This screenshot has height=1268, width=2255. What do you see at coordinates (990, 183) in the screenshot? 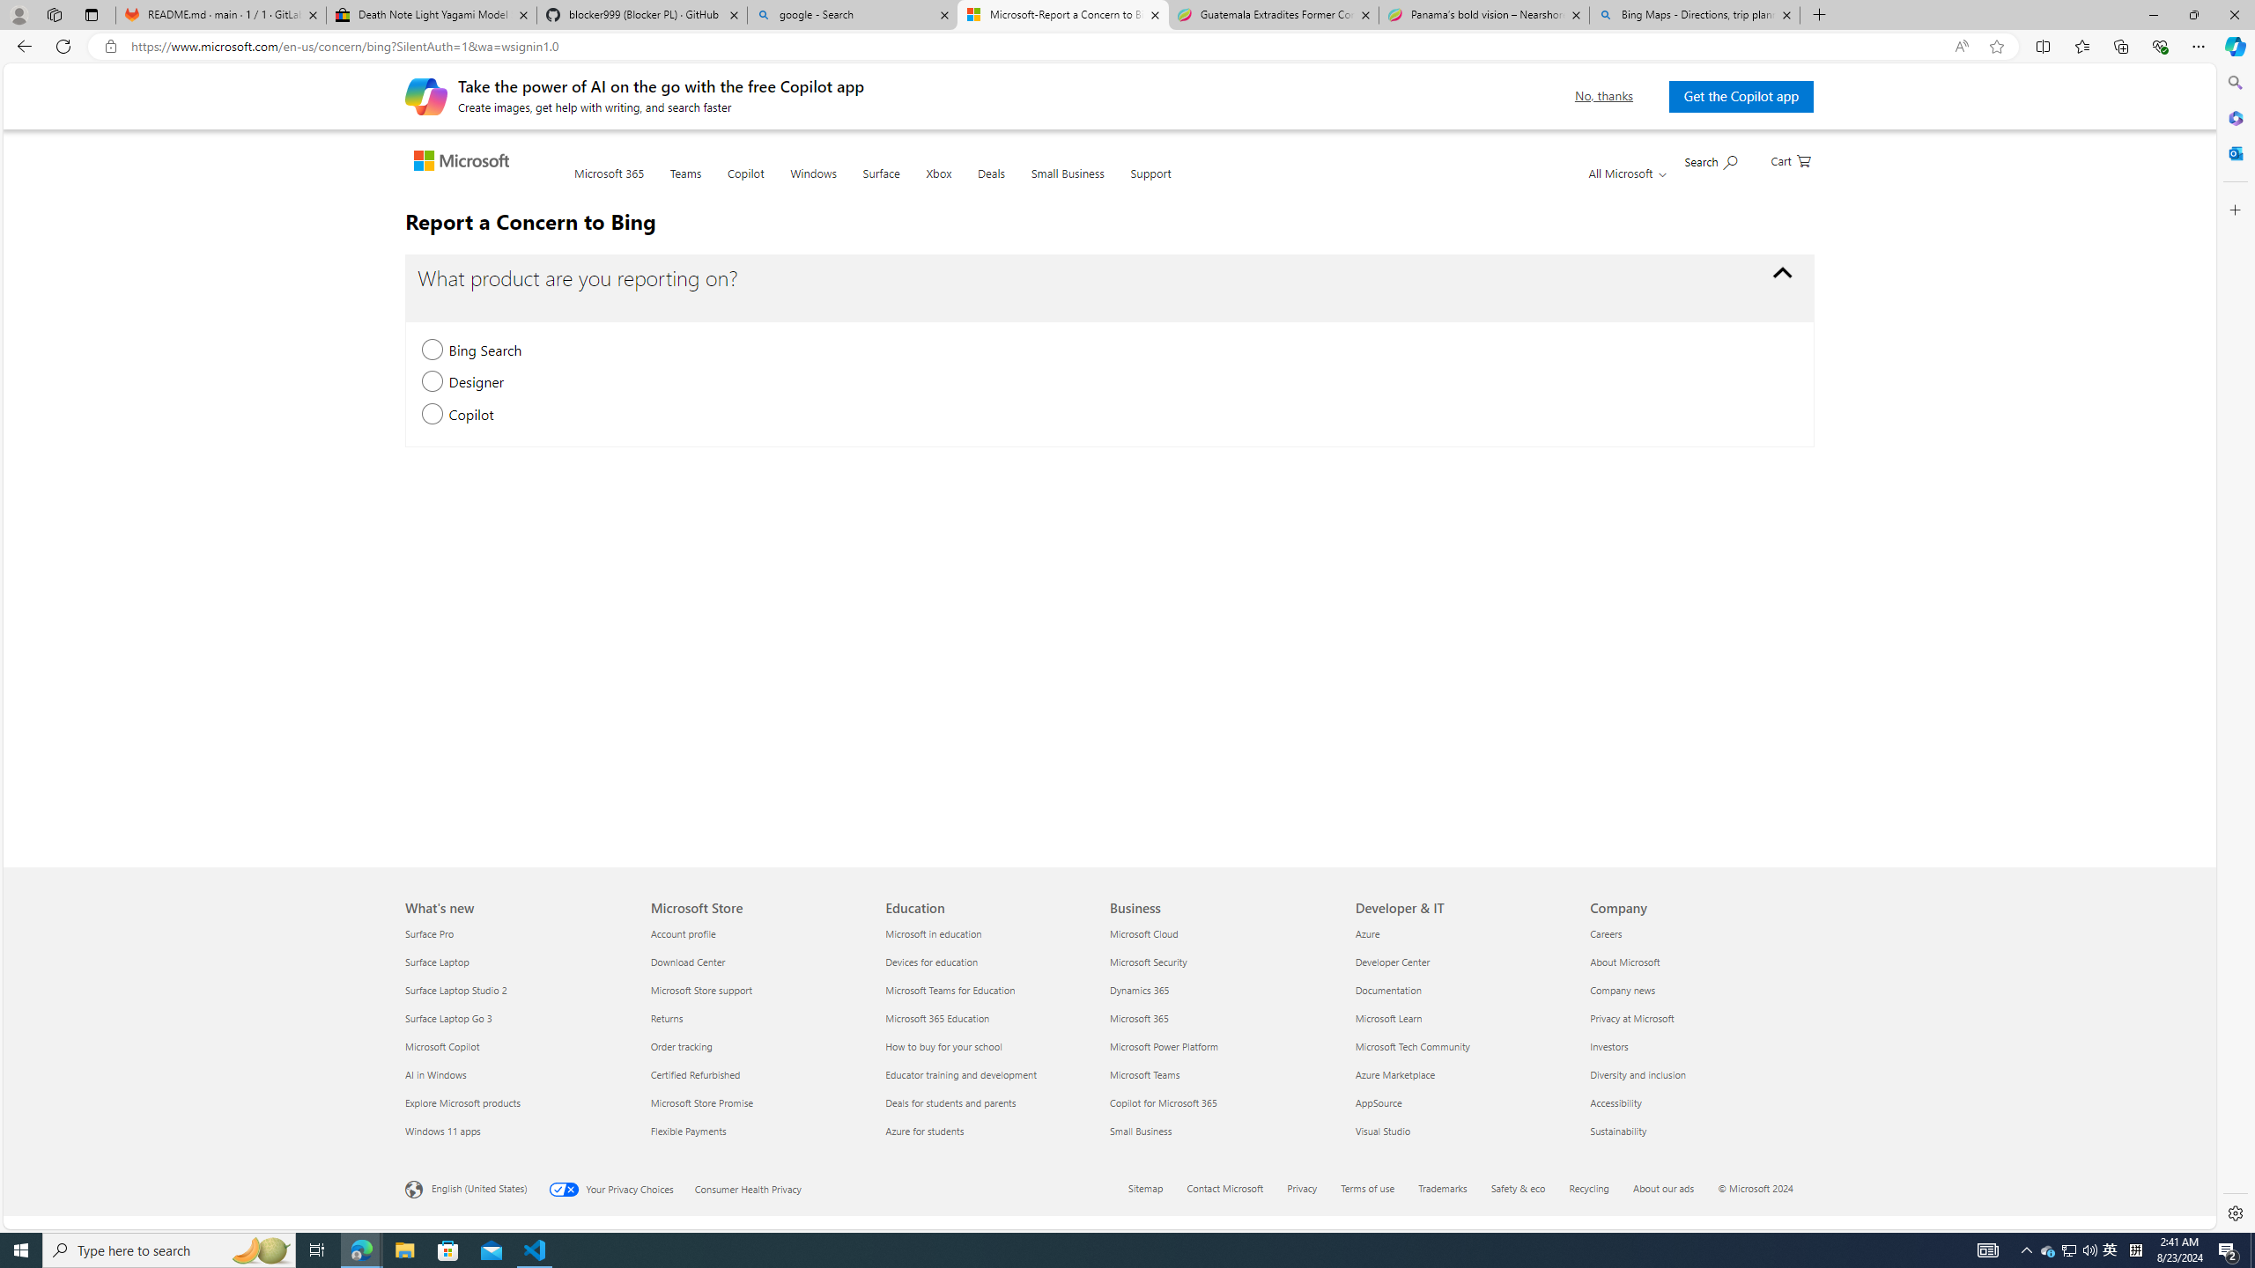
I see `Deals` at bounding box center [990, 183].